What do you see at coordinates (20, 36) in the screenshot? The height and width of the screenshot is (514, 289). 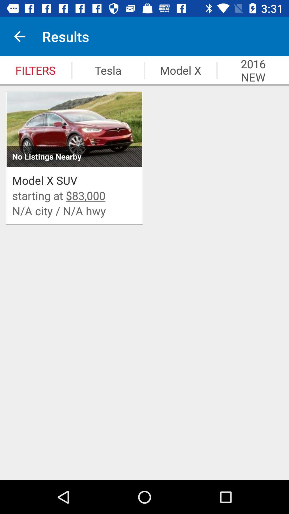 I see `choose the icon above the filters item` at bounding box center [20, 36].